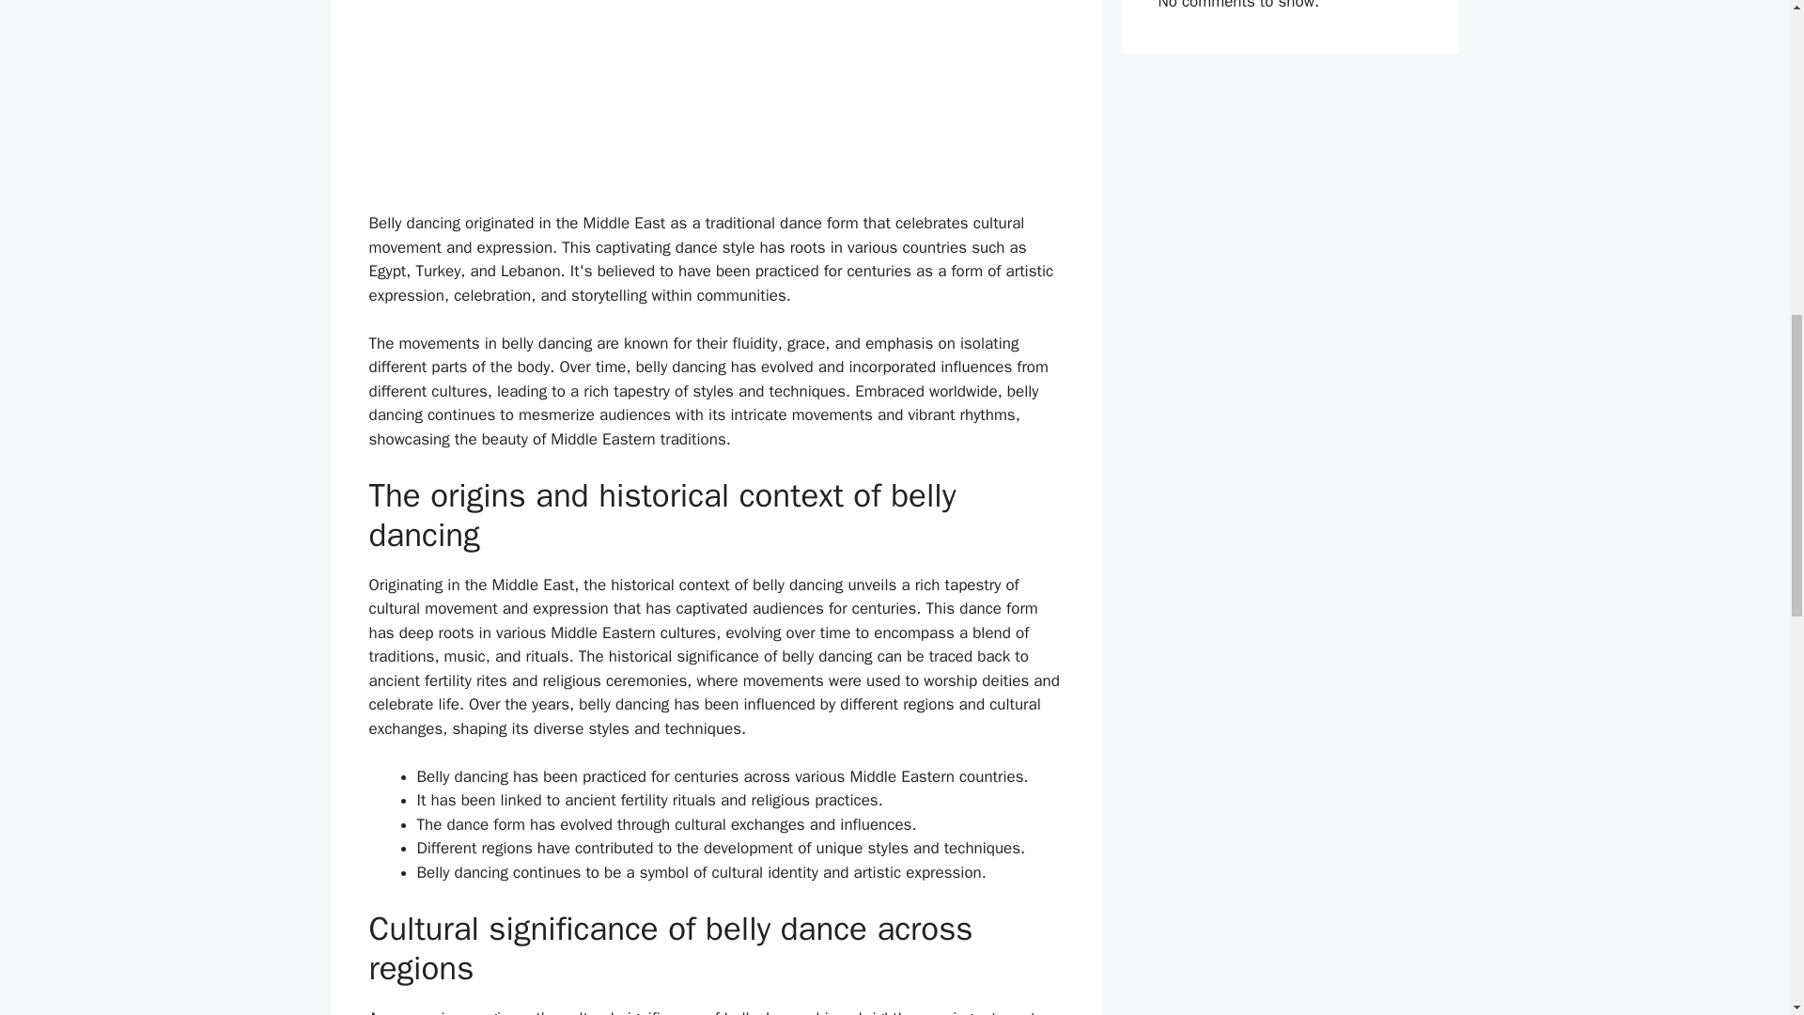 The image size is (1804, 1015). I want to click on YouTube video player, so click(716, 96).